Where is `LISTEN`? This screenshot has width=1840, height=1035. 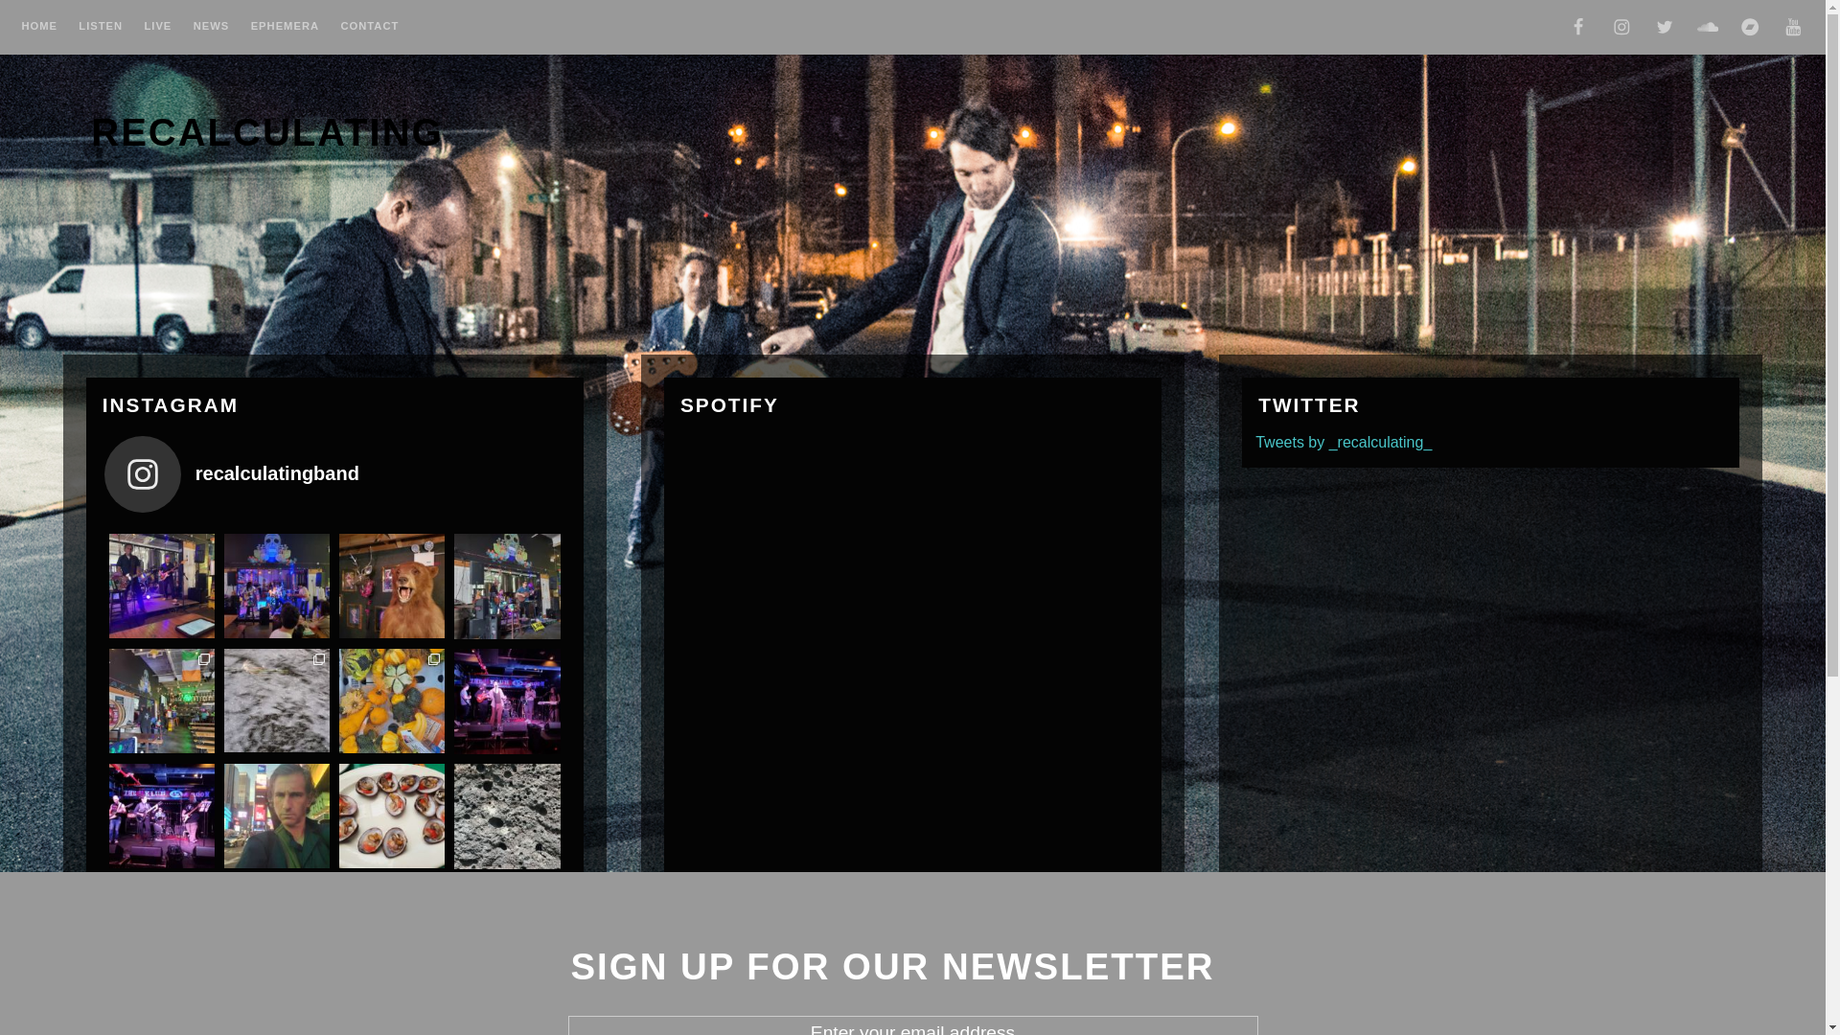
LISTEN is located at coordinates (101, 29).